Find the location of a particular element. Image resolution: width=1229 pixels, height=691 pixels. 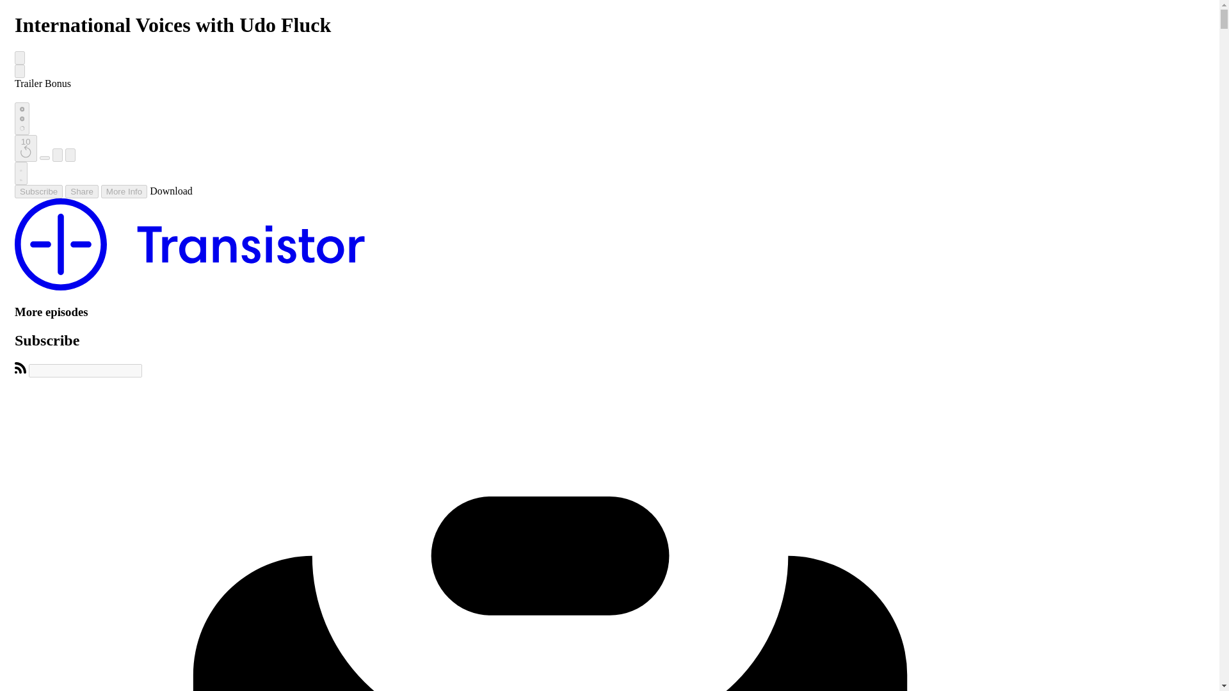

More Info is located at coordinates (124, 191).